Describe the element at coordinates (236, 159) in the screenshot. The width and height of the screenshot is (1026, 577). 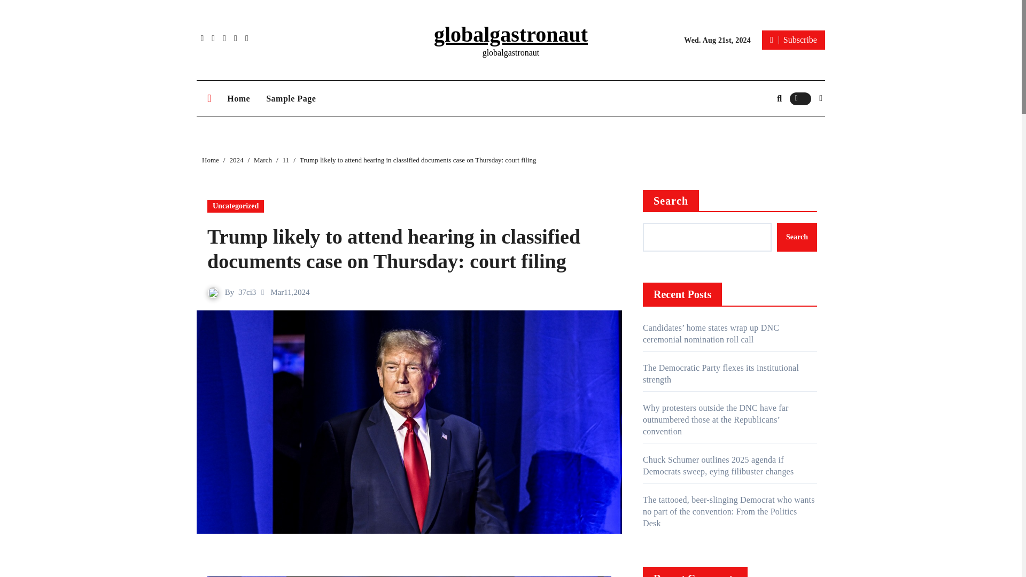
I see `2024` at that location.